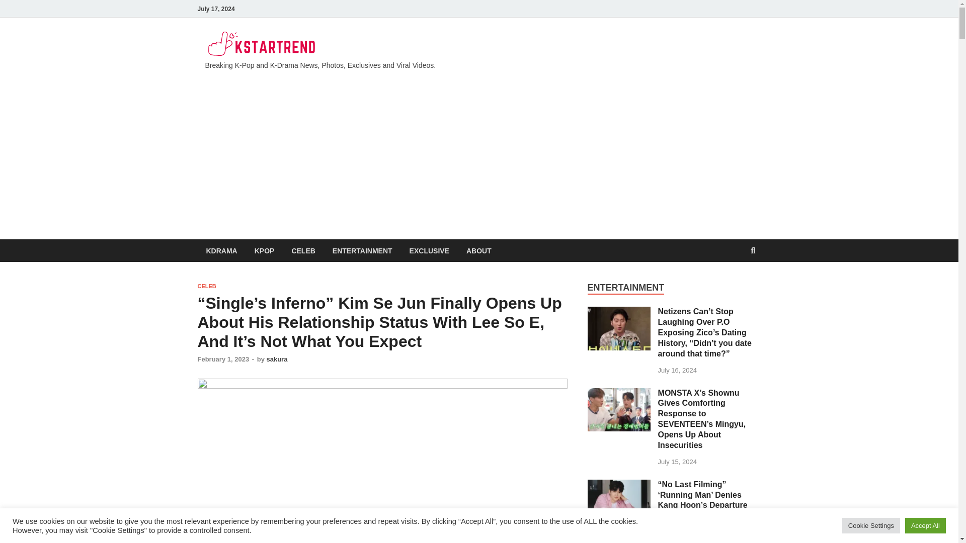  Describe the element at coordinates (206, 286) in the screenshot. I see `CELEB` at that location.